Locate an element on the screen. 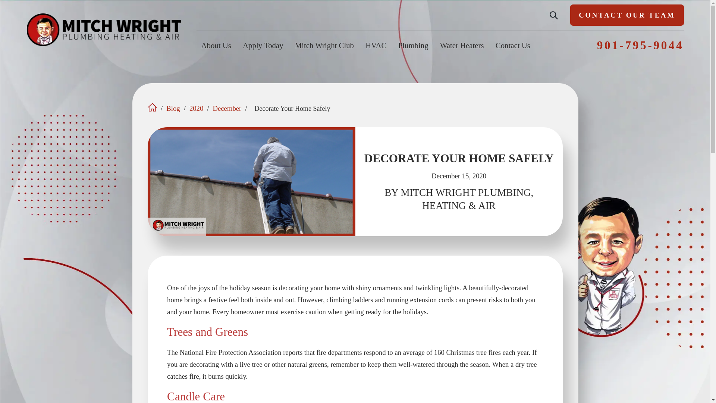 The image size is (716, 403). Apply Today is located at coordinates (263, 45).